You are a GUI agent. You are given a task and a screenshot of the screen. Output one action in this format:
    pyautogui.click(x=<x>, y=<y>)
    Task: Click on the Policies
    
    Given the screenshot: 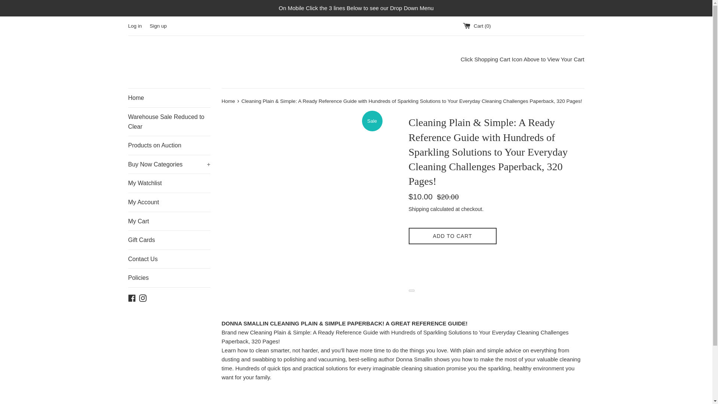 What is the action you would take?
    pyautogui.click(x=169, y=278)
    